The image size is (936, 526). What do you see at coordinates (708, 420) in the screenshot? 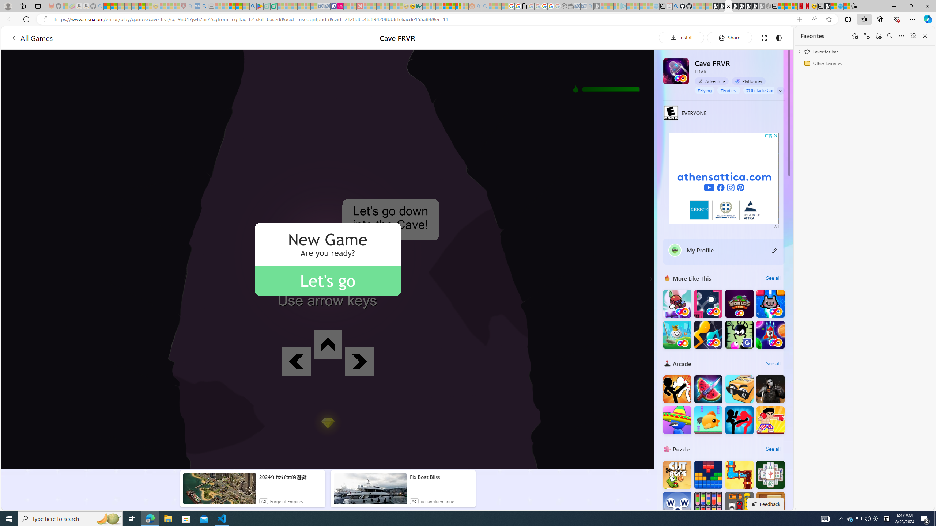
I see `Flappy Chicken` at bounding box center [708, 420].